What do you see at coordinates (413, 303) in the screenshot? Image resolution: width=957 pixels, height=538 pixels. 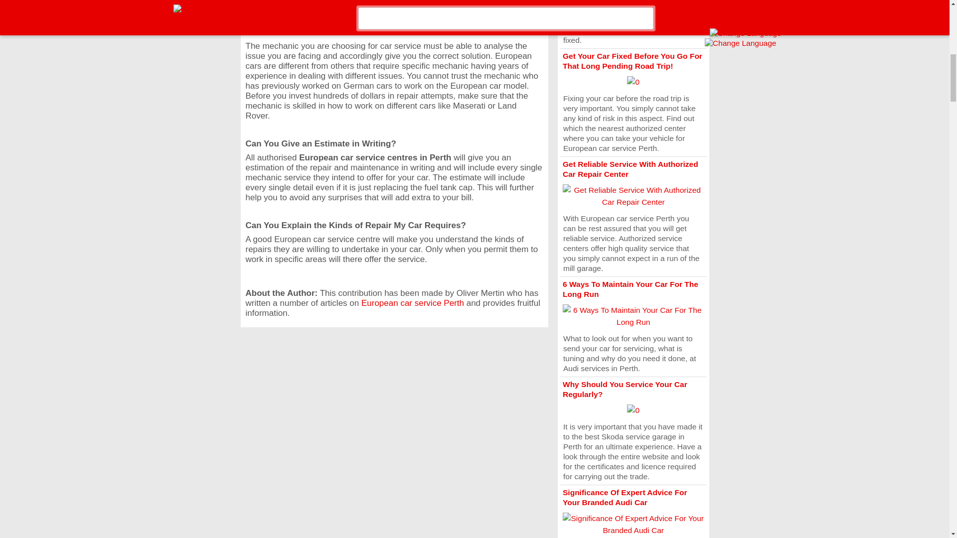 I see `European car service Perth` at bounding box center [413, 303].